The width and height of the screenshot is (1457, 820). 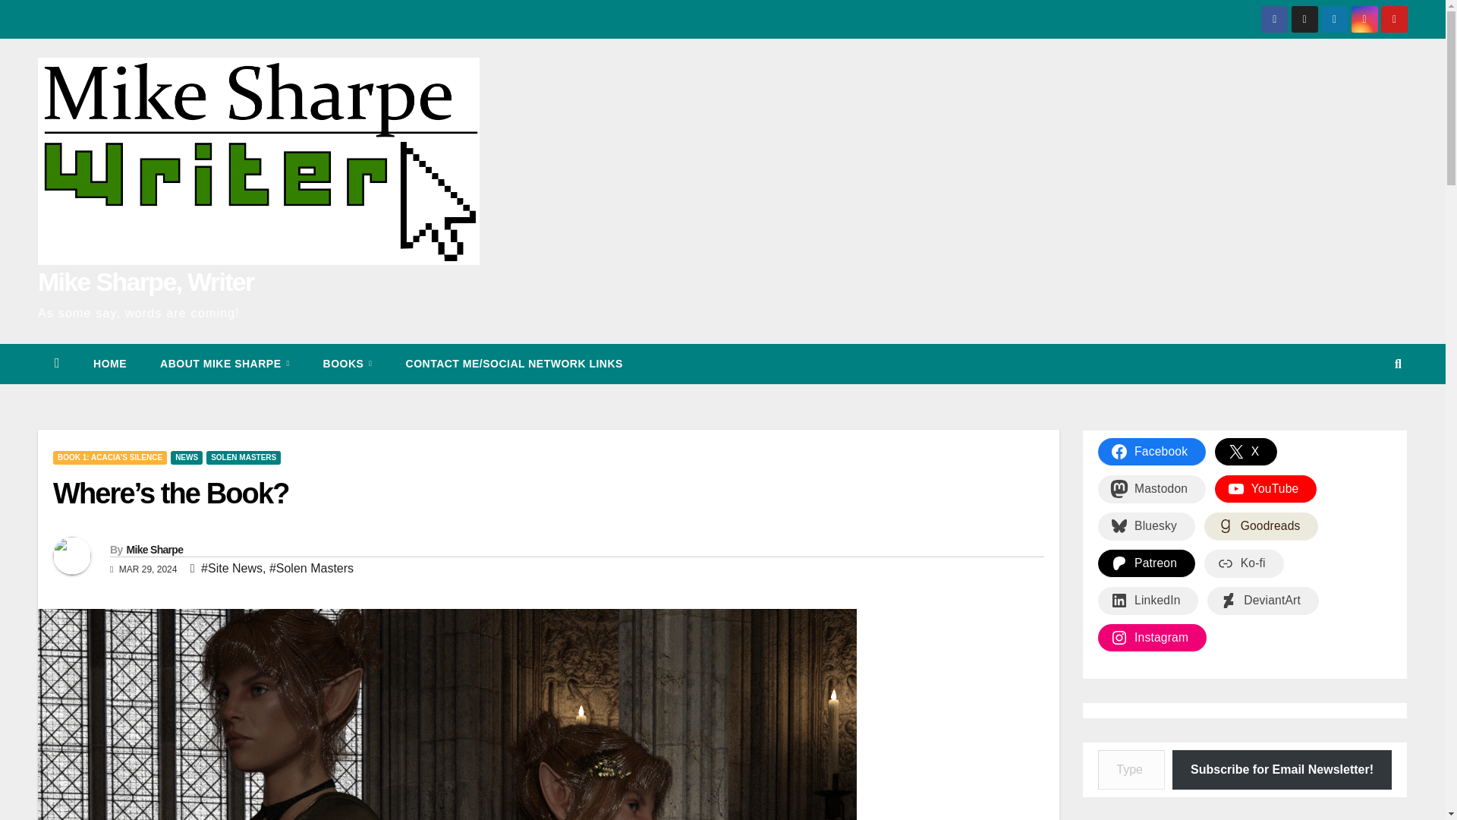 I want to click on Mike Sharpe, Writer, so click(x=146, y=281).